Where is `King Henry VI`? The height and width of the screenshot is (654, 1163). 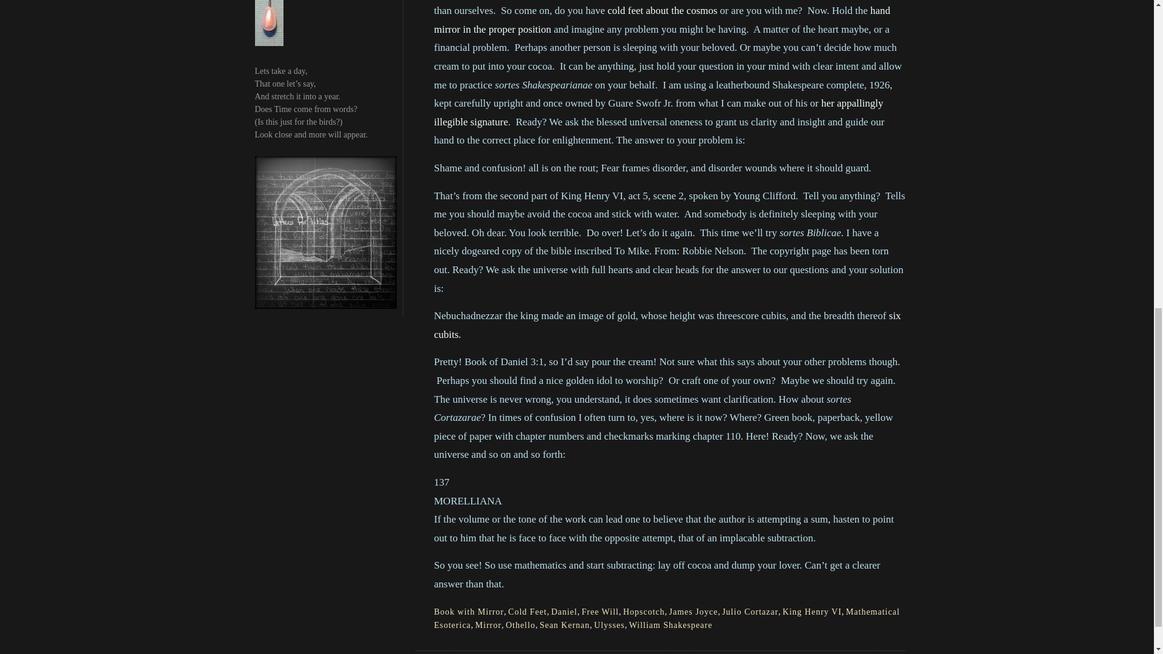
King Henry VI is located at coordinates (812, 612).